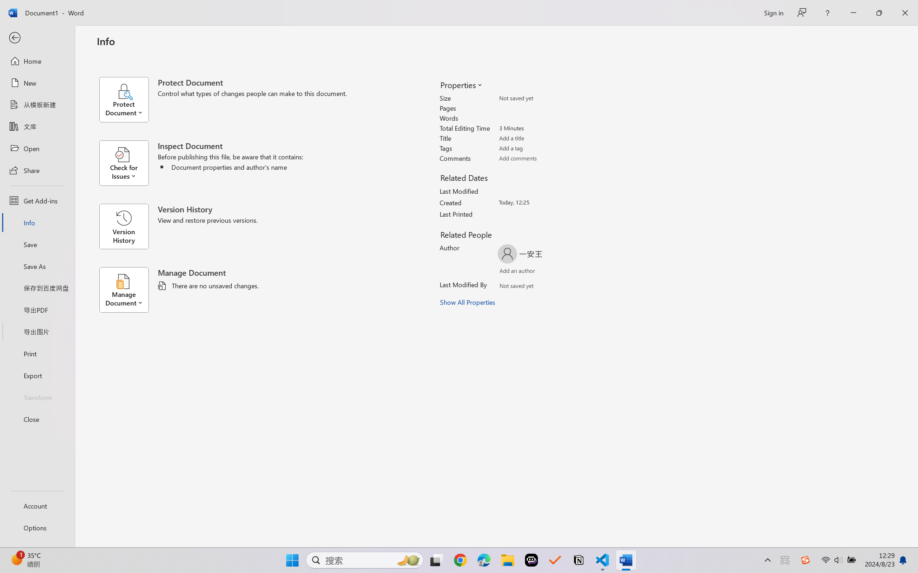  What do you see at coordinates (124, 226) in the screenshot?
I see `Version History` at bounding box center [124, 226].